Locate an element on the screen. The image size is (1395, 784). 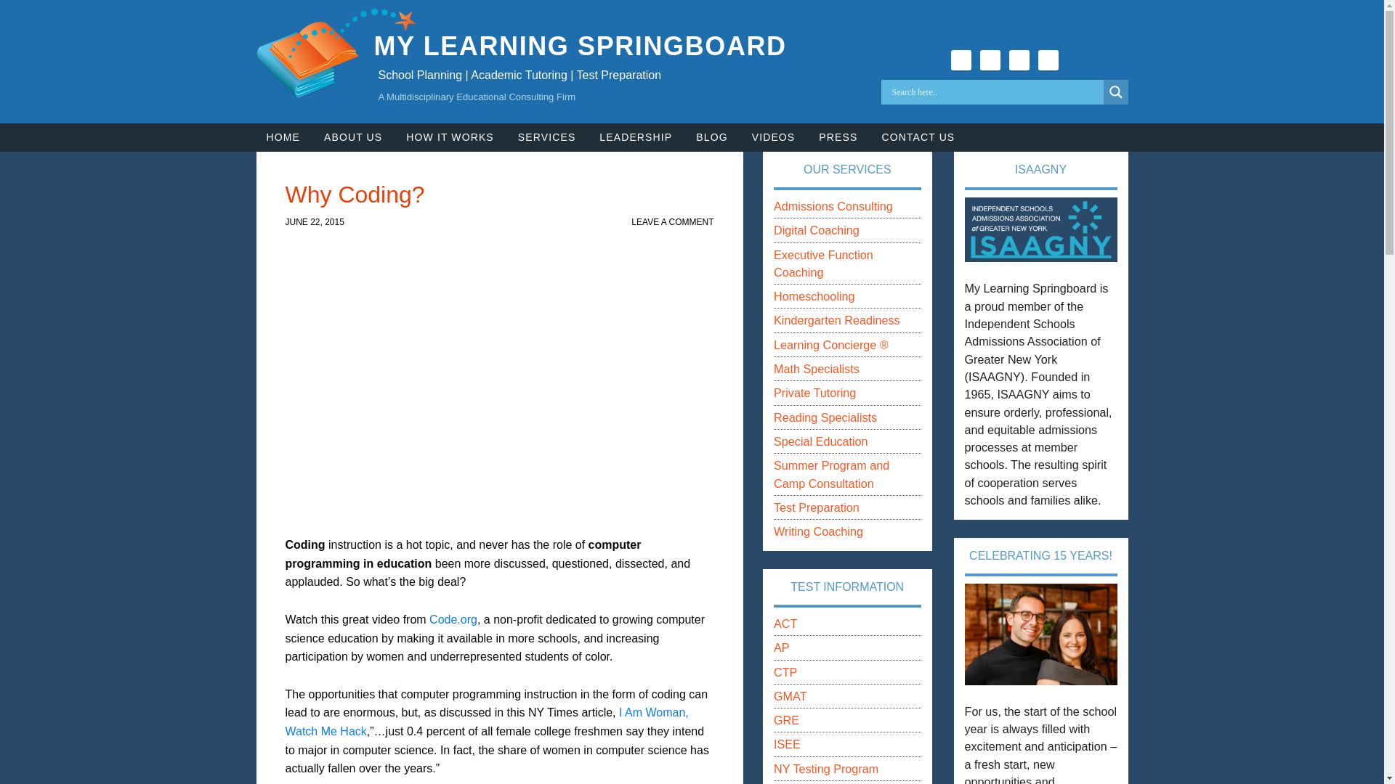
Educational Consulting Services is located at coordinates (546, 137).